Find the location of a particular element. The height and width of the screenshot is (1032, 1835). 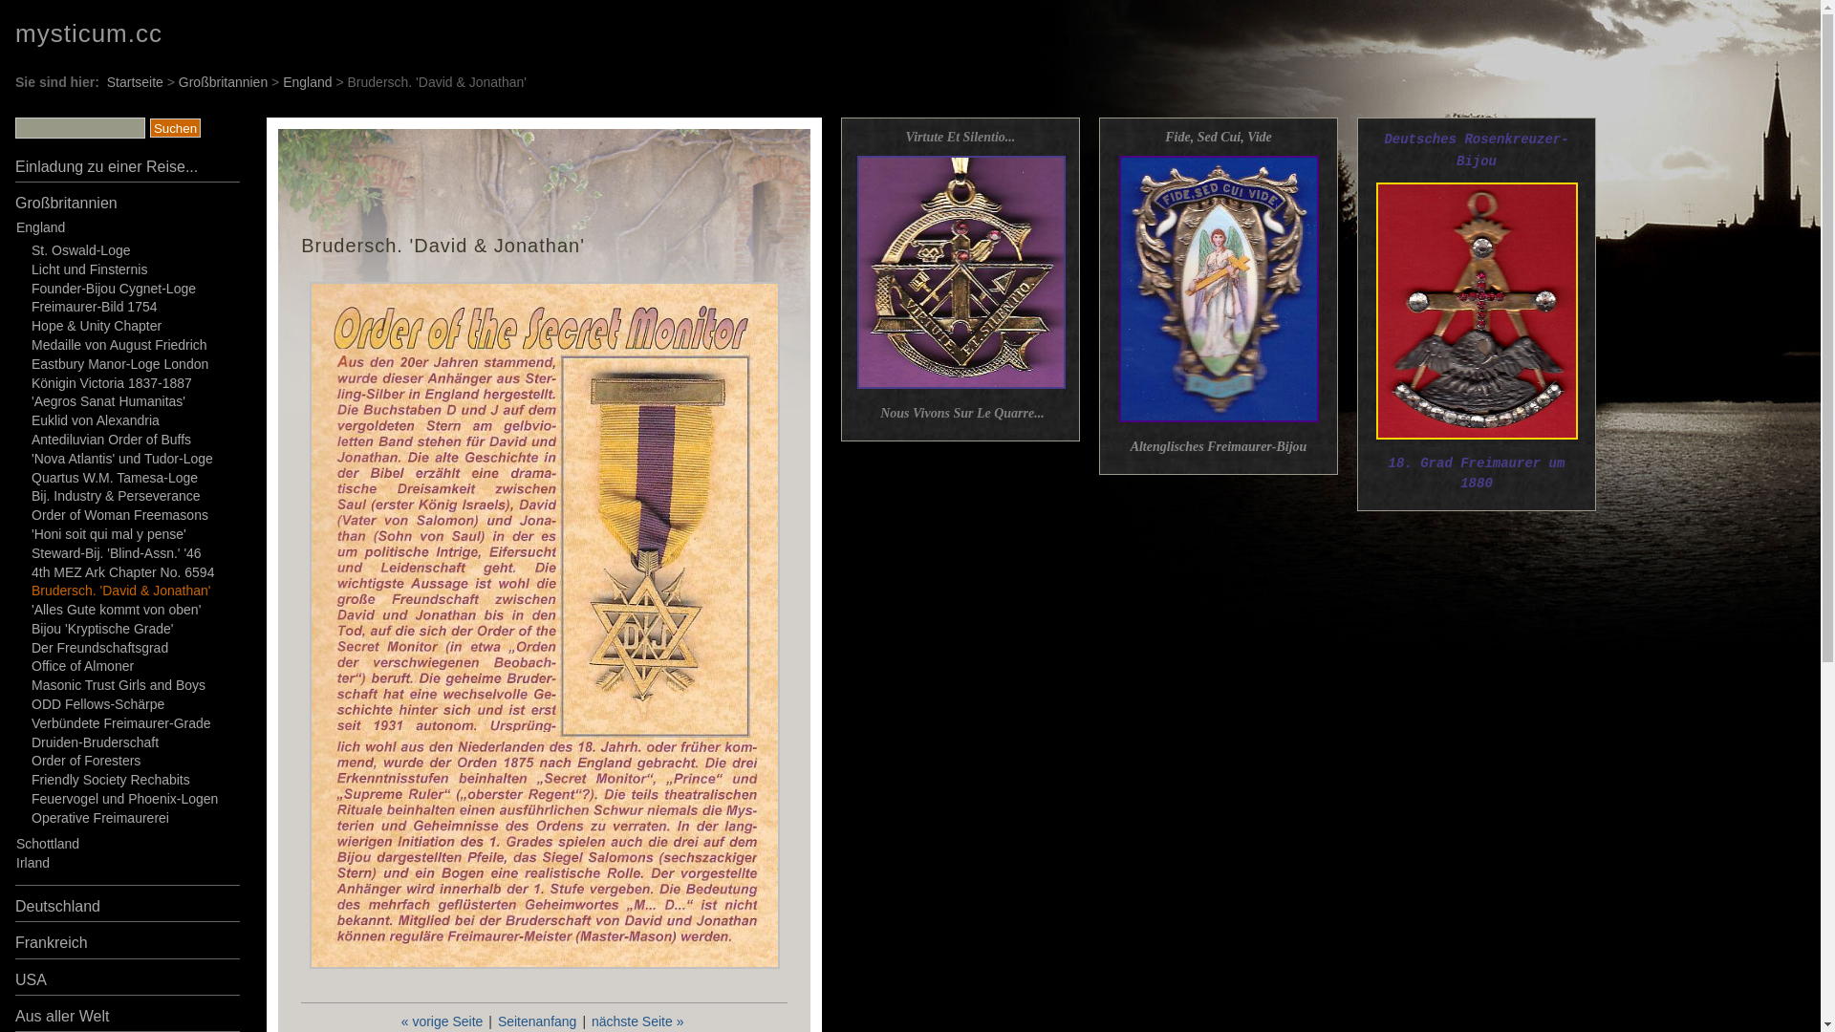

'Aegros Sanat Humanitas' is located at coordinates (109, 401).